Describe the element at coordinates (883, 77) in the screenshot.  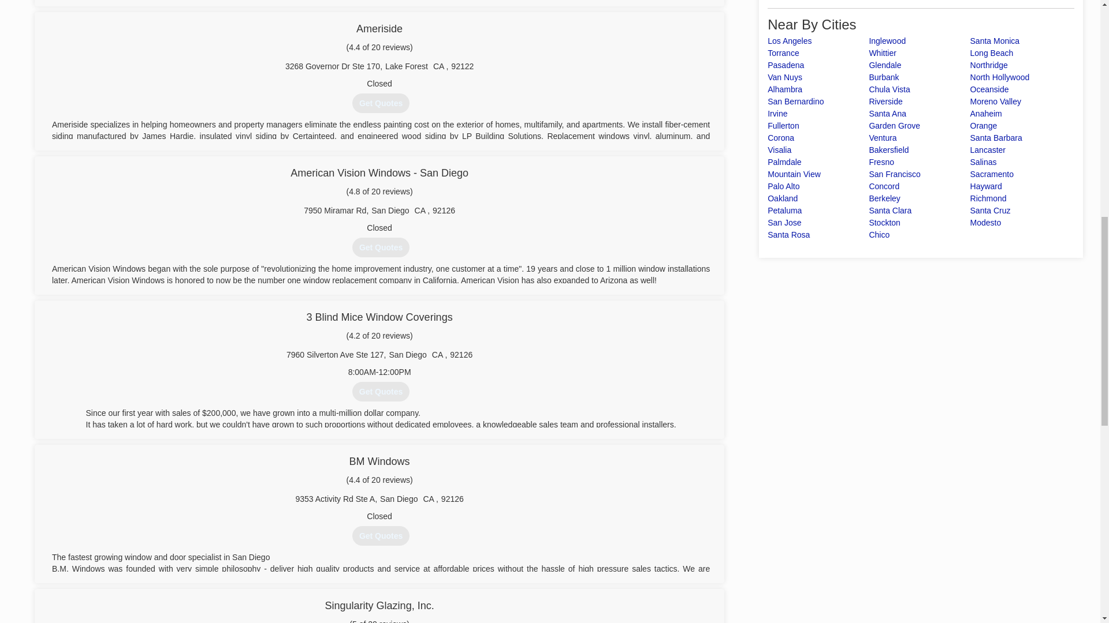
I see `Burbank` at that location.